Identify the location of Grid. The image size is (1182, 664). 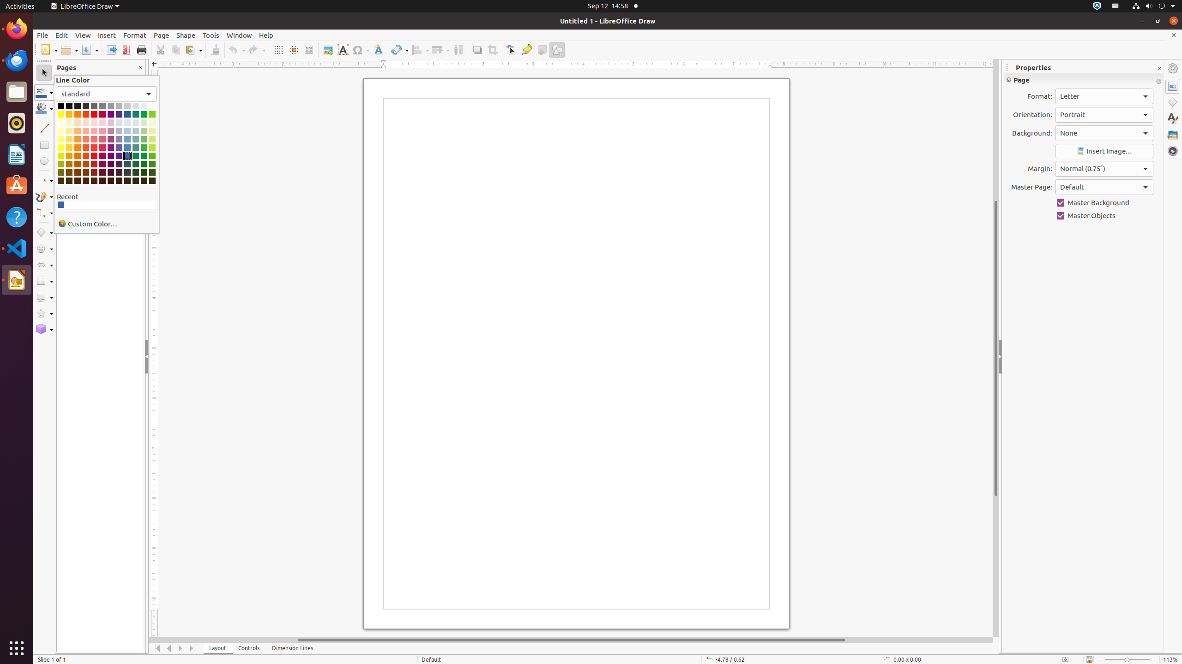
(278, 50).